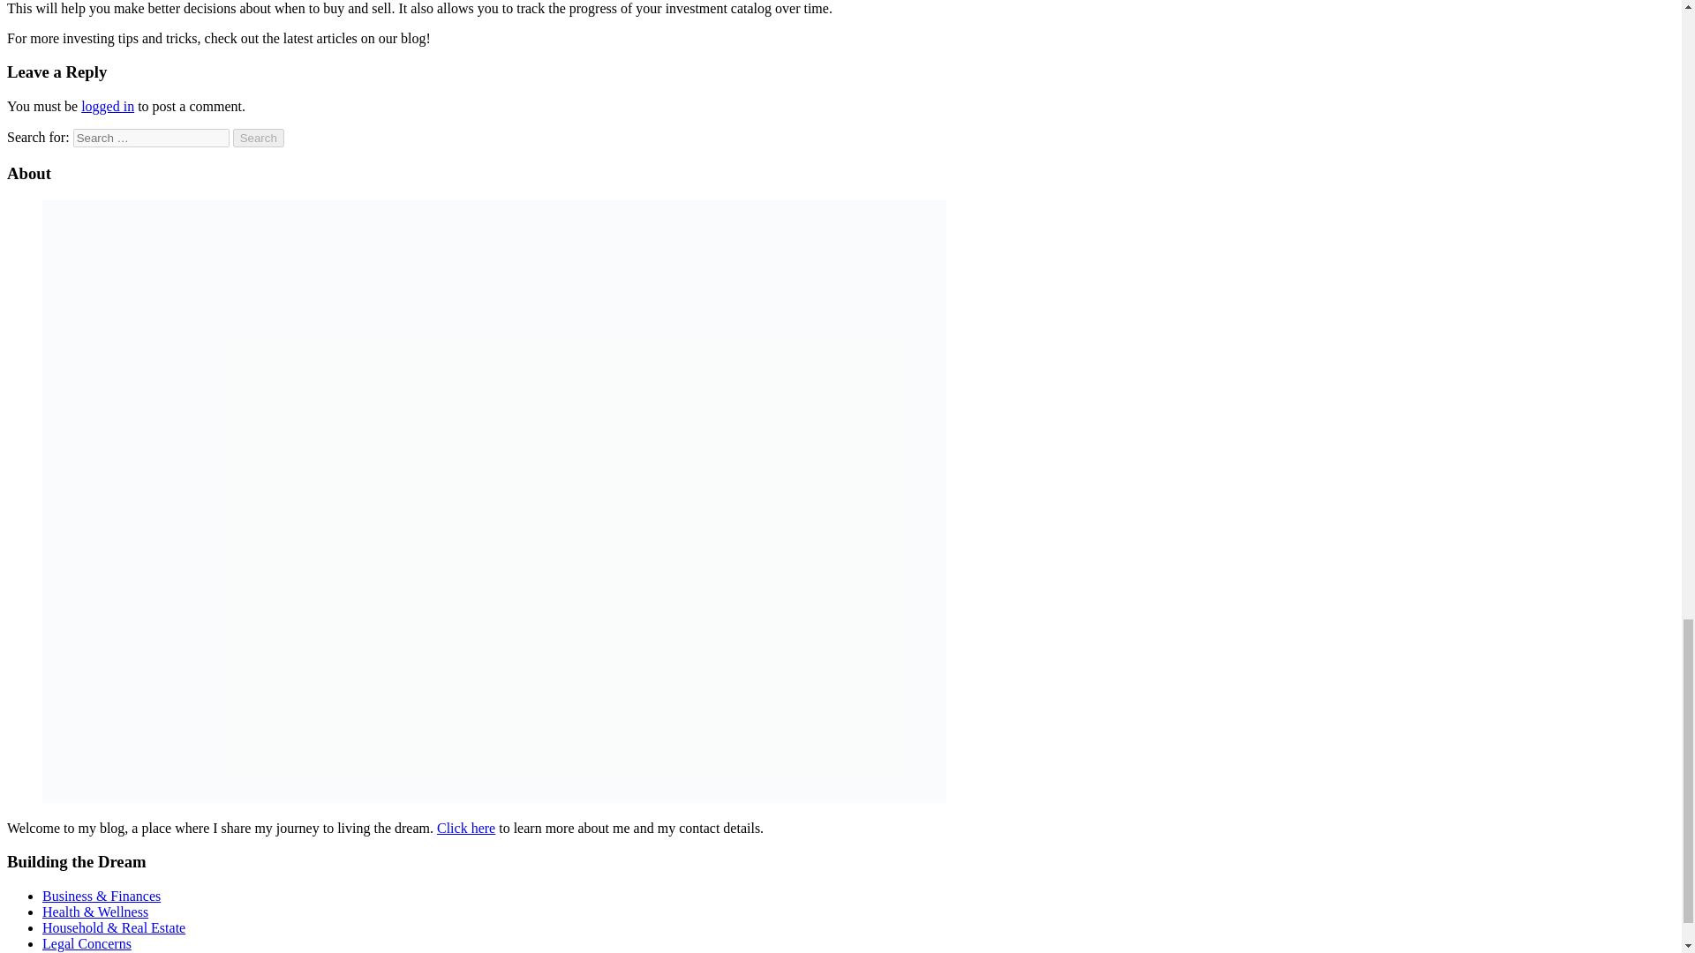  I want to click on logged in, so click(108, 106).